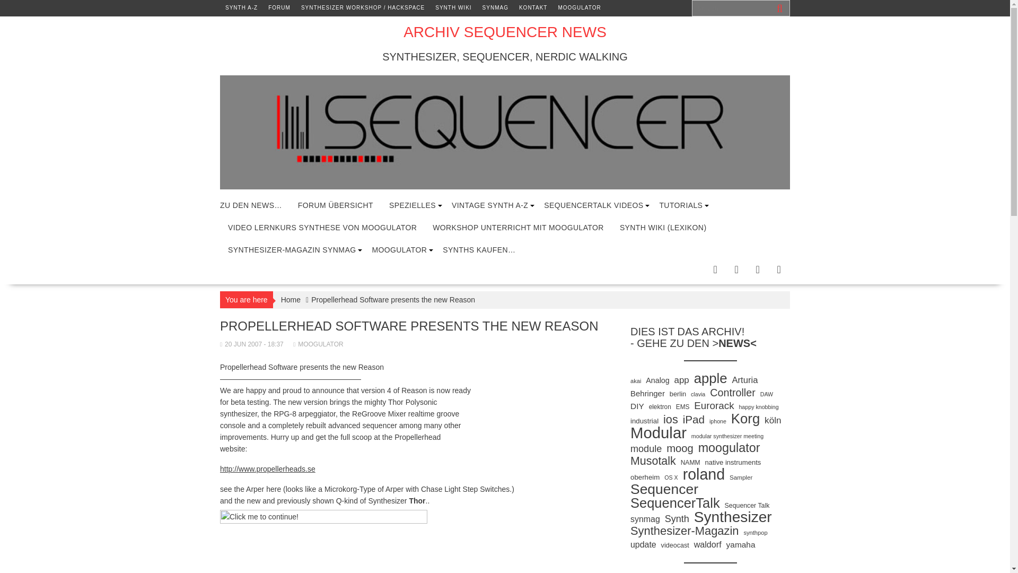 This screenshot has height=573, width=1018. I want to click on synth workshop, so click(363, 7).